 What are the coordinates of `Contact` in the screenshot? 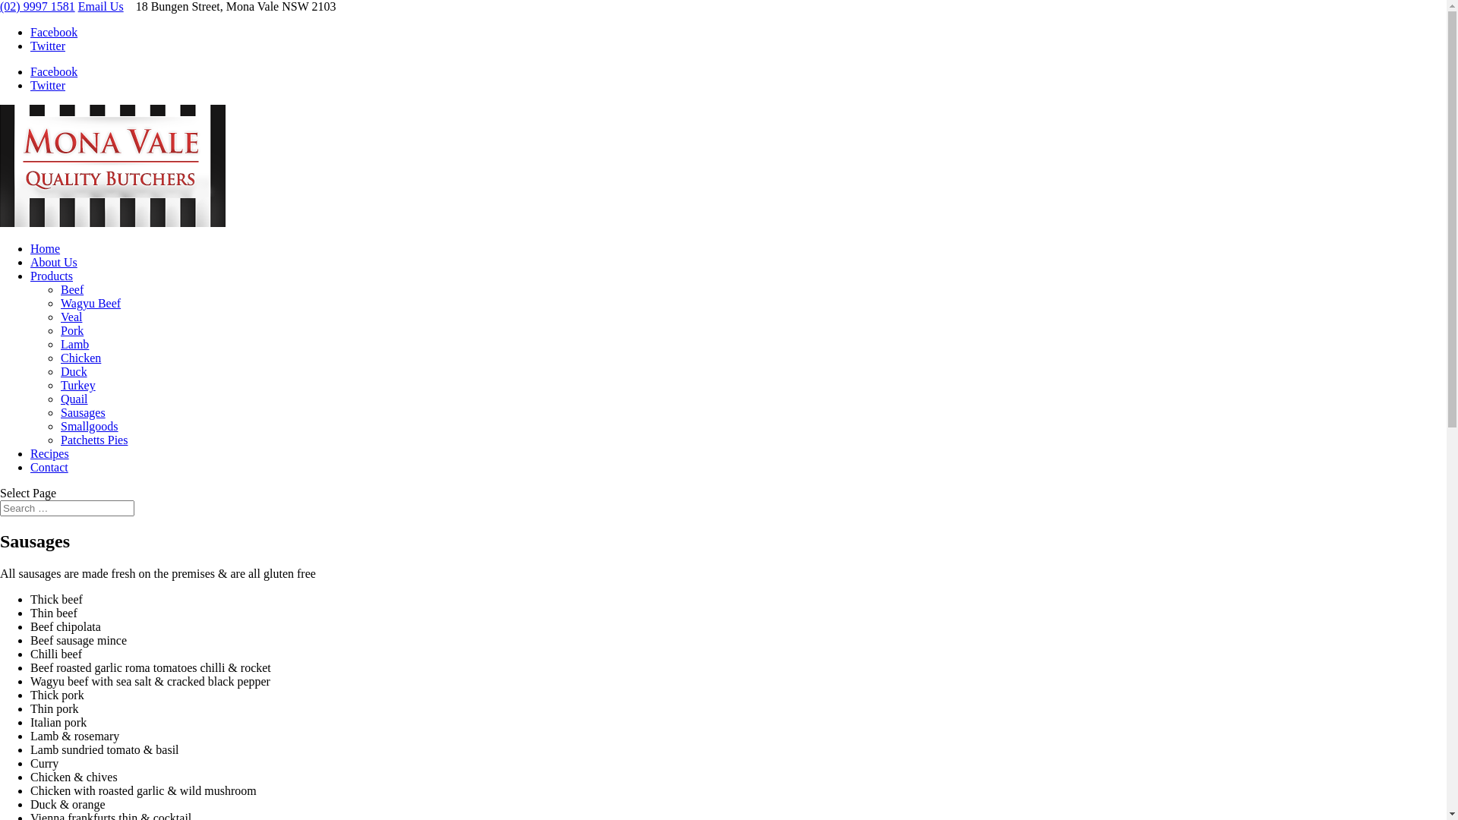 It's located at (49, 467).